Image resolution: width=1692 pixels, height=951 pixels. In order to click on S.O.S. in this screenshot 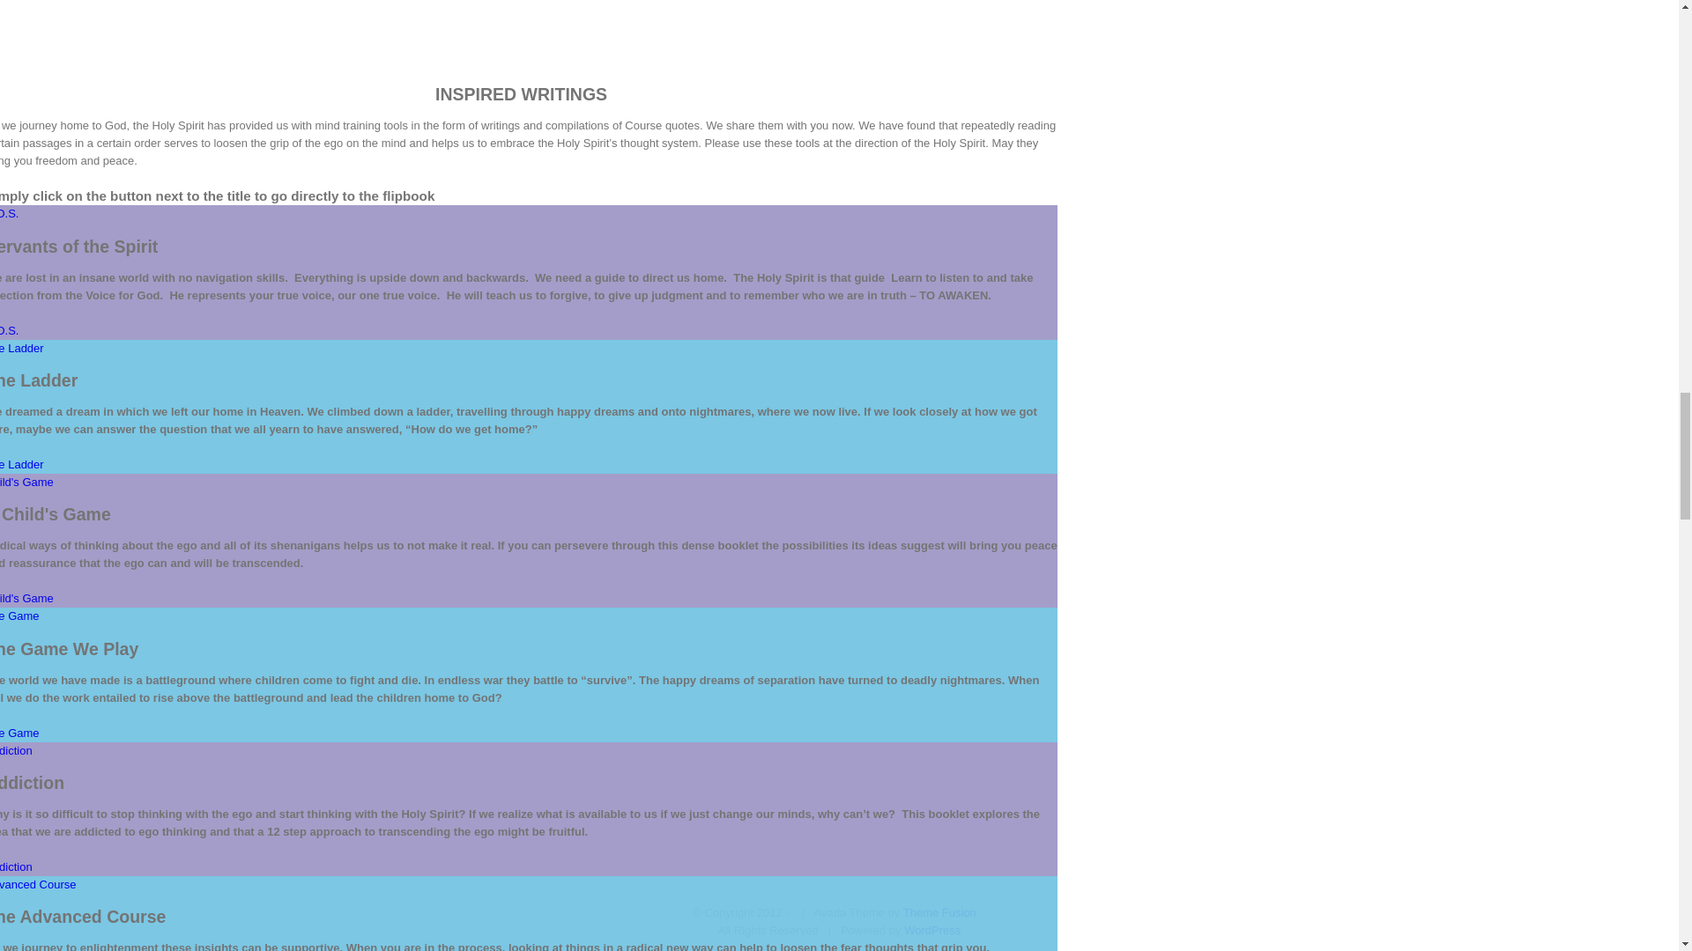, I will do `click(9, 213)`.